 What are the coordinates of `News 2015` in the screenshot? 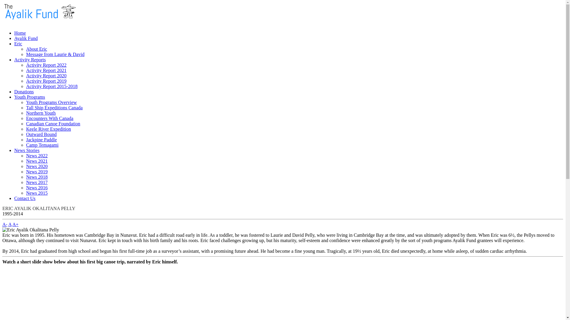 It's located at (37, 193).